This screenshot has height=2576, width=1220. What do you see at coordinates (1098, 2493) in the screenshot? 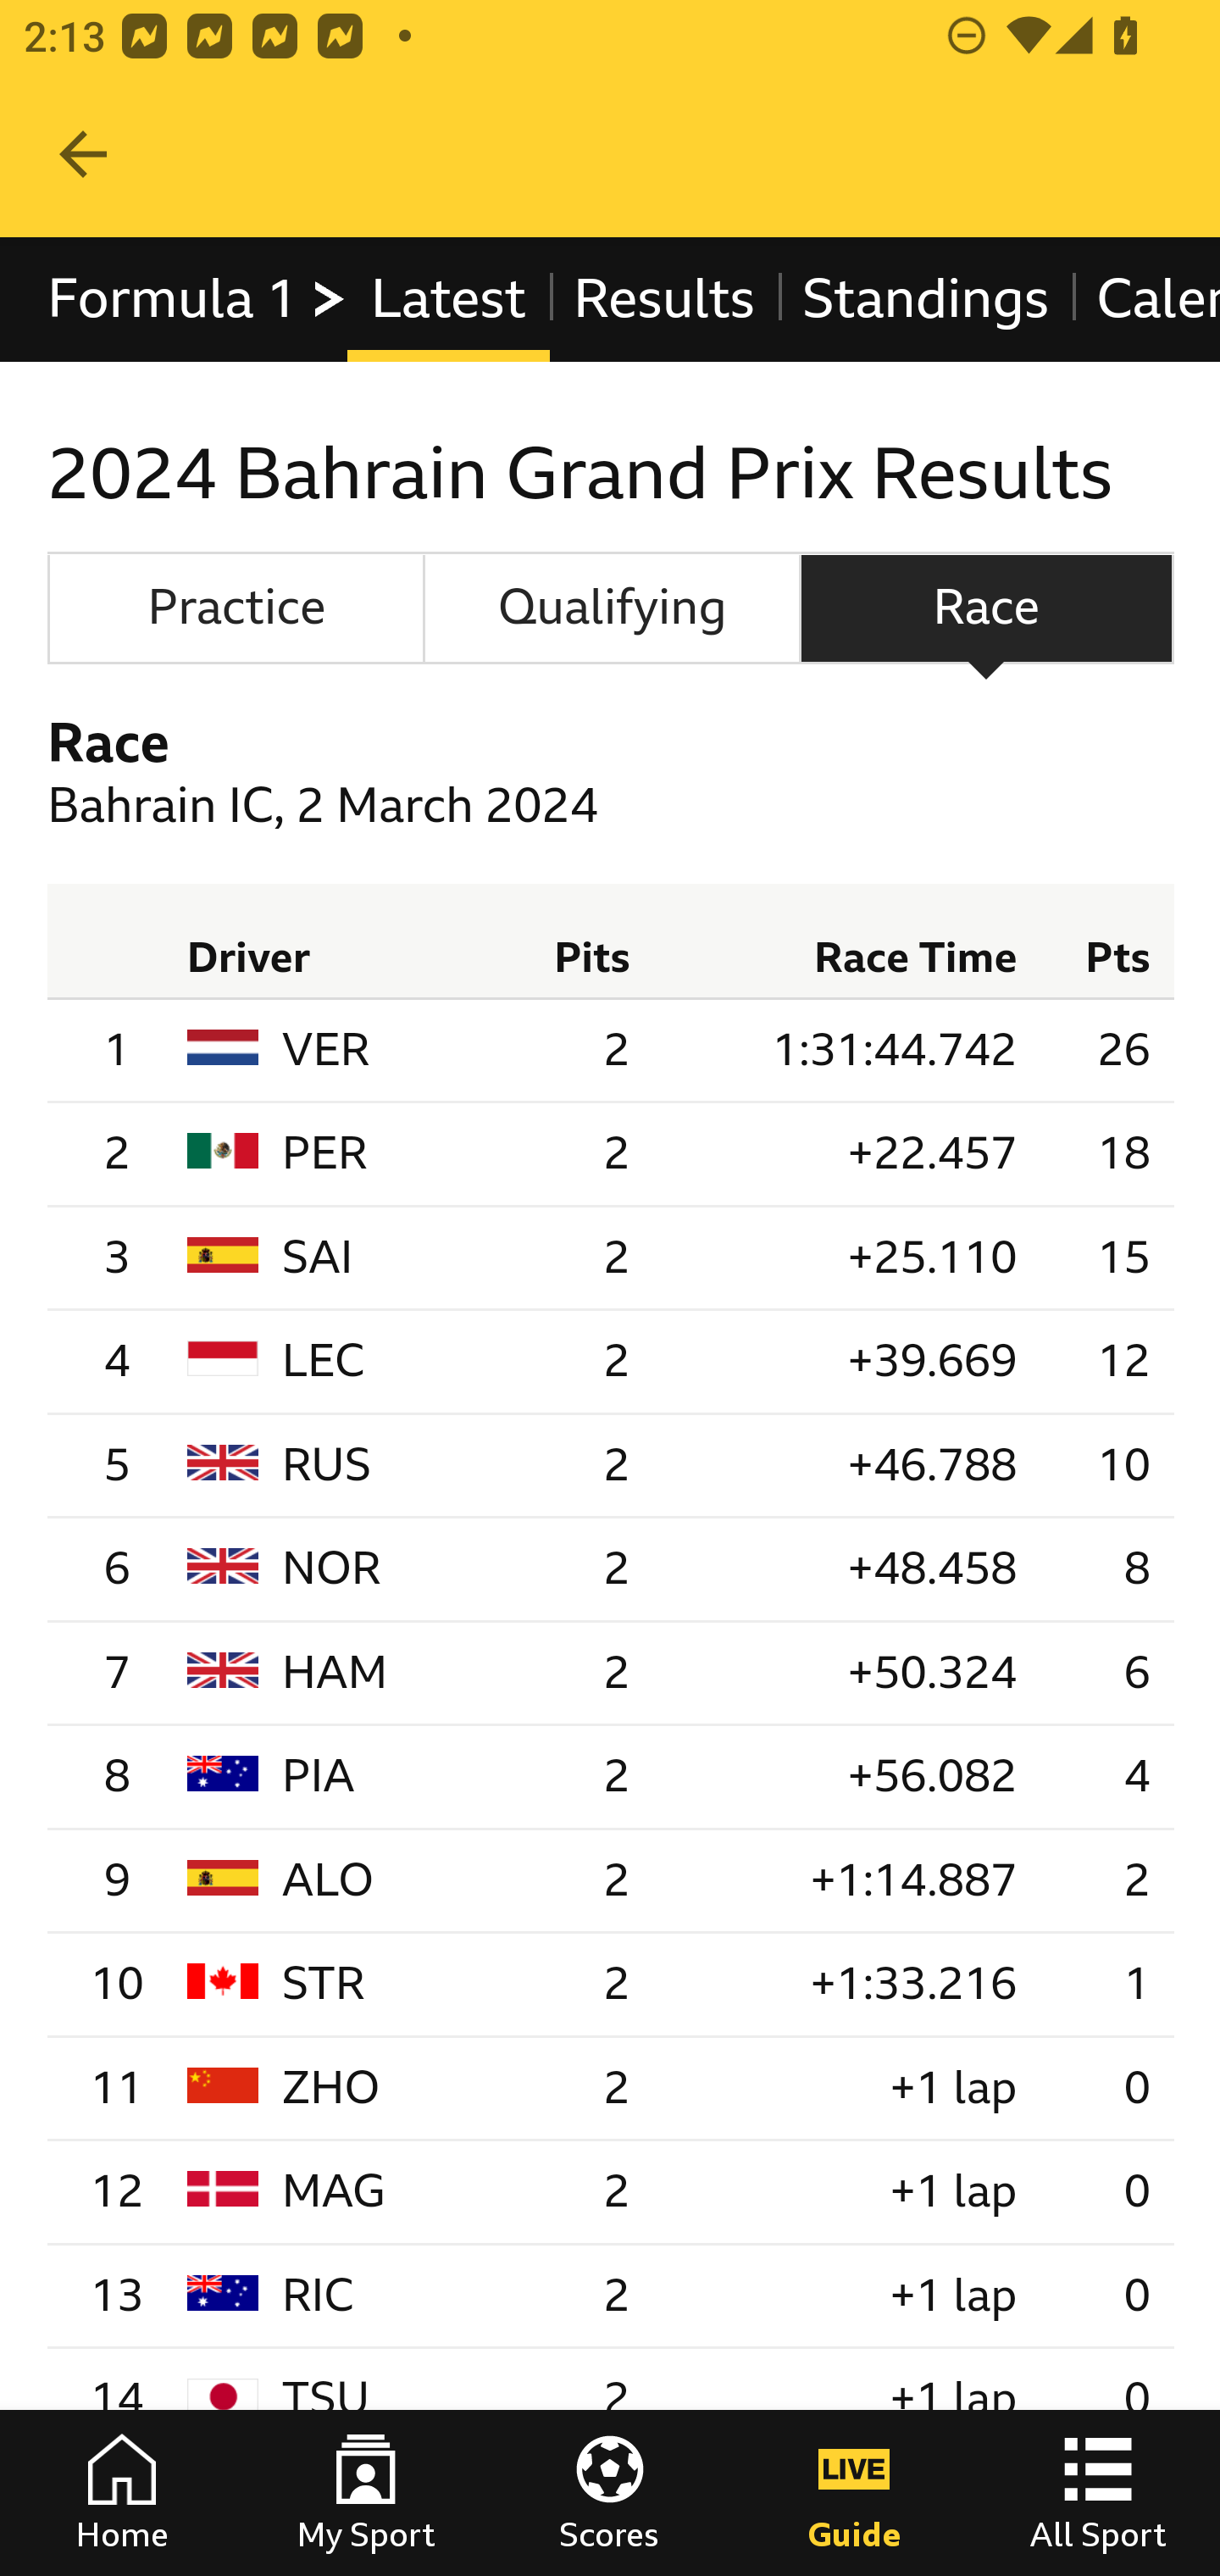
I see `All Sport` at bounding box center [1098, 2493].